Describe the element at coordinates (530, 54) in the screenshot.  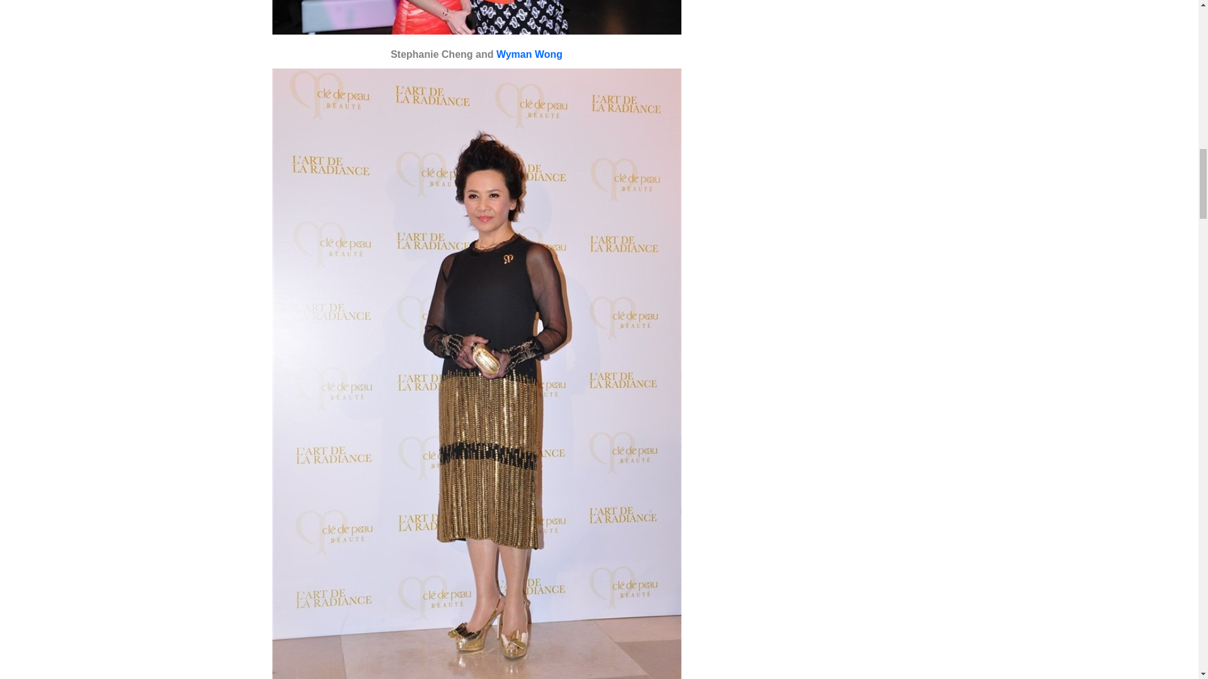
I see `Wyman Wong` at that location.